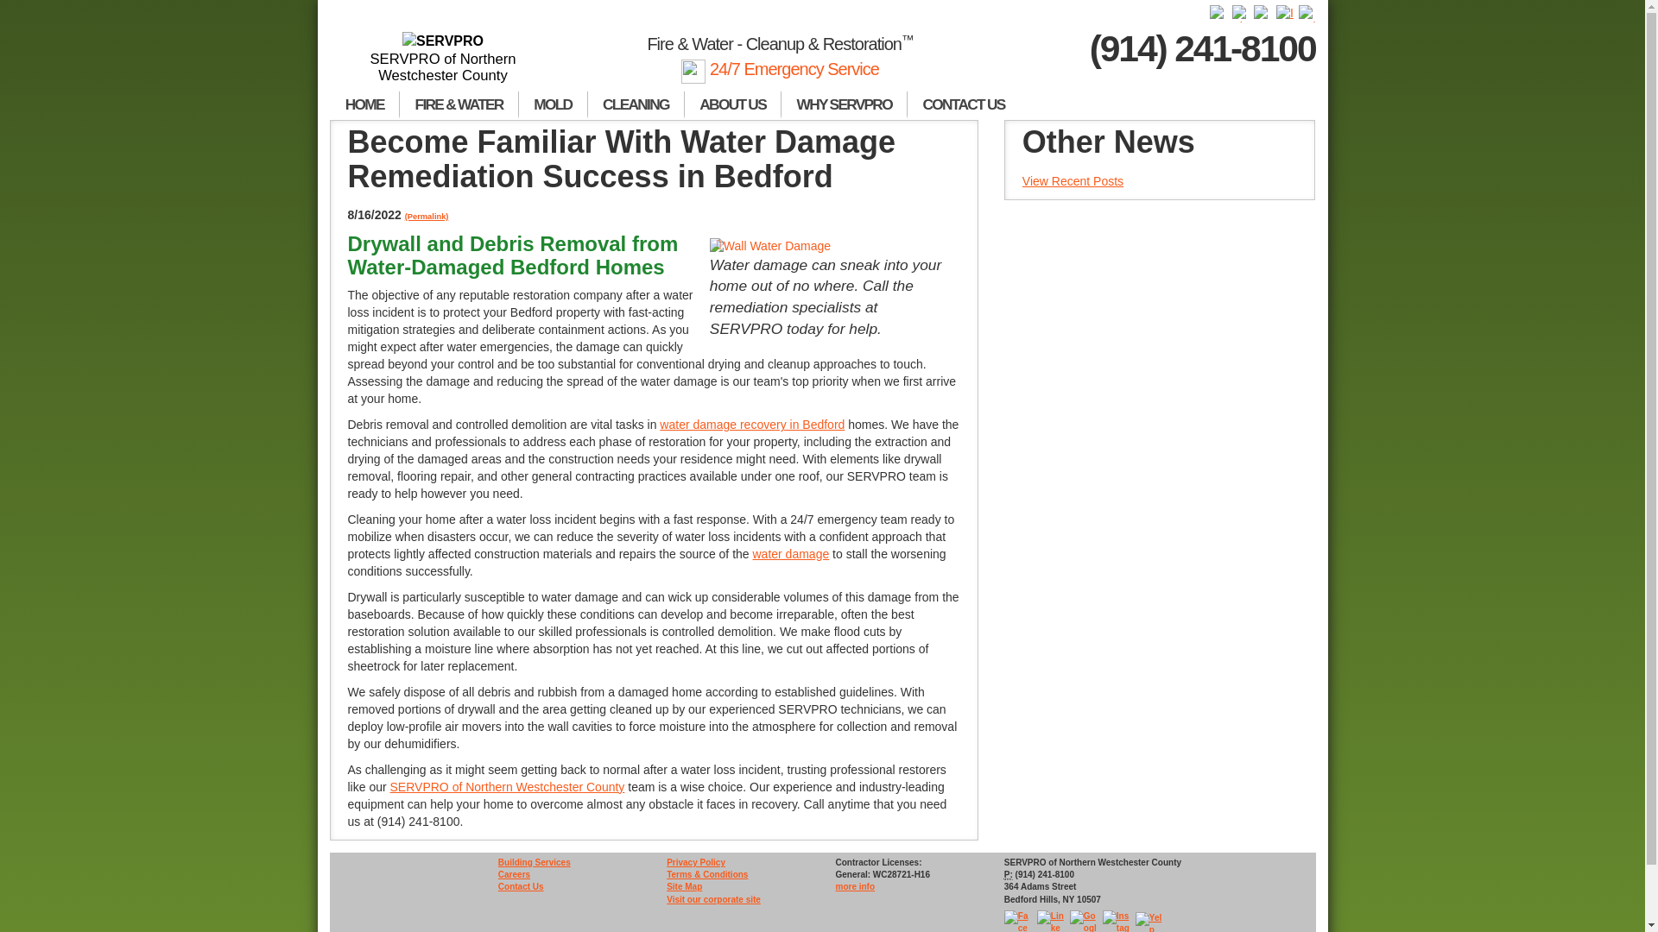 The image size is (1658, 932). What do you see at coordinates (732, 105) in the screenshot?
I see `ABOUT US` at bounding box center [732, 105].